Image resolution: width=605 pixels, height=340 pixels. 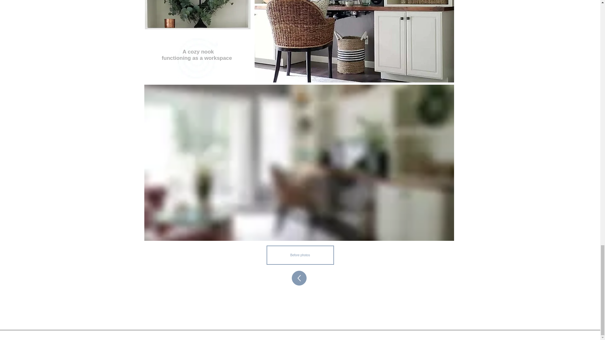 What do you see at coordinates (300, 255) in the screenshot?
I see `Before photos` at bounding box center [300, 255].